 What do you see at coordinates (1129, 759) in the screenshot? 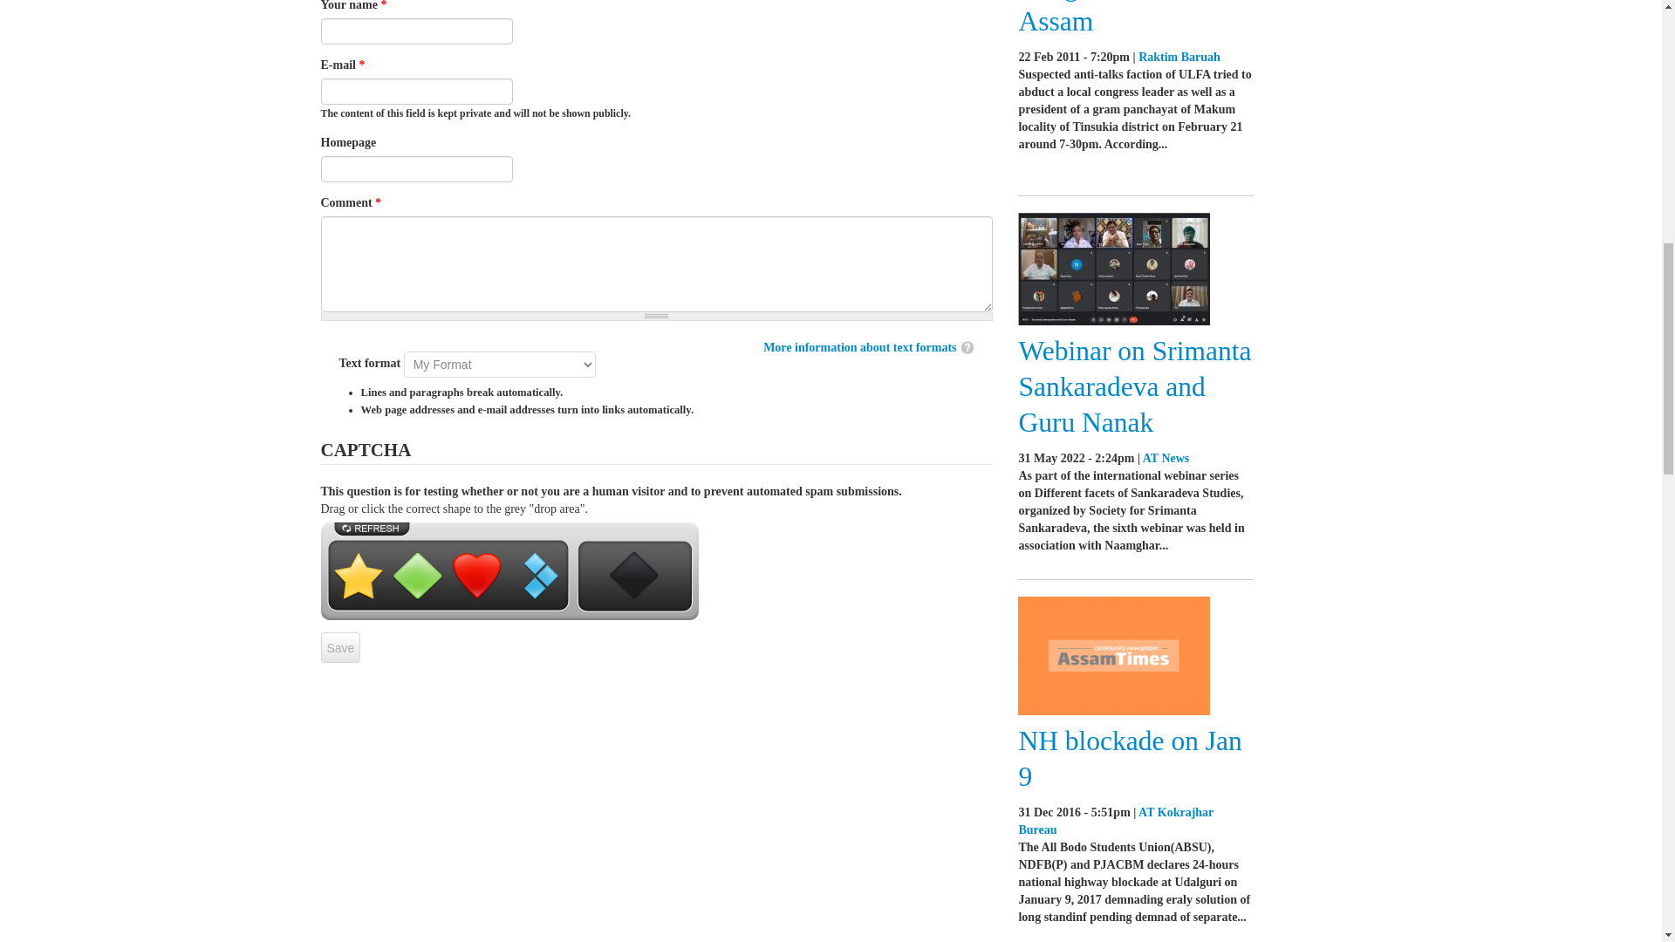
I see `NH blockade on Jan 9` at bounding box center [1129, 759].